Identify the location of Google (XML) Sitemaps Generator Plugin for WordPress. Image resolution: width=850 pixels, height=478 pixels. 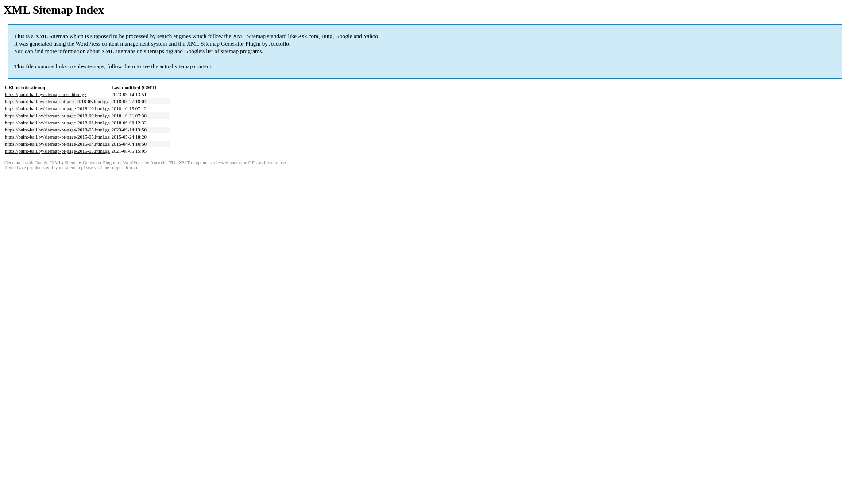
(89, 163).